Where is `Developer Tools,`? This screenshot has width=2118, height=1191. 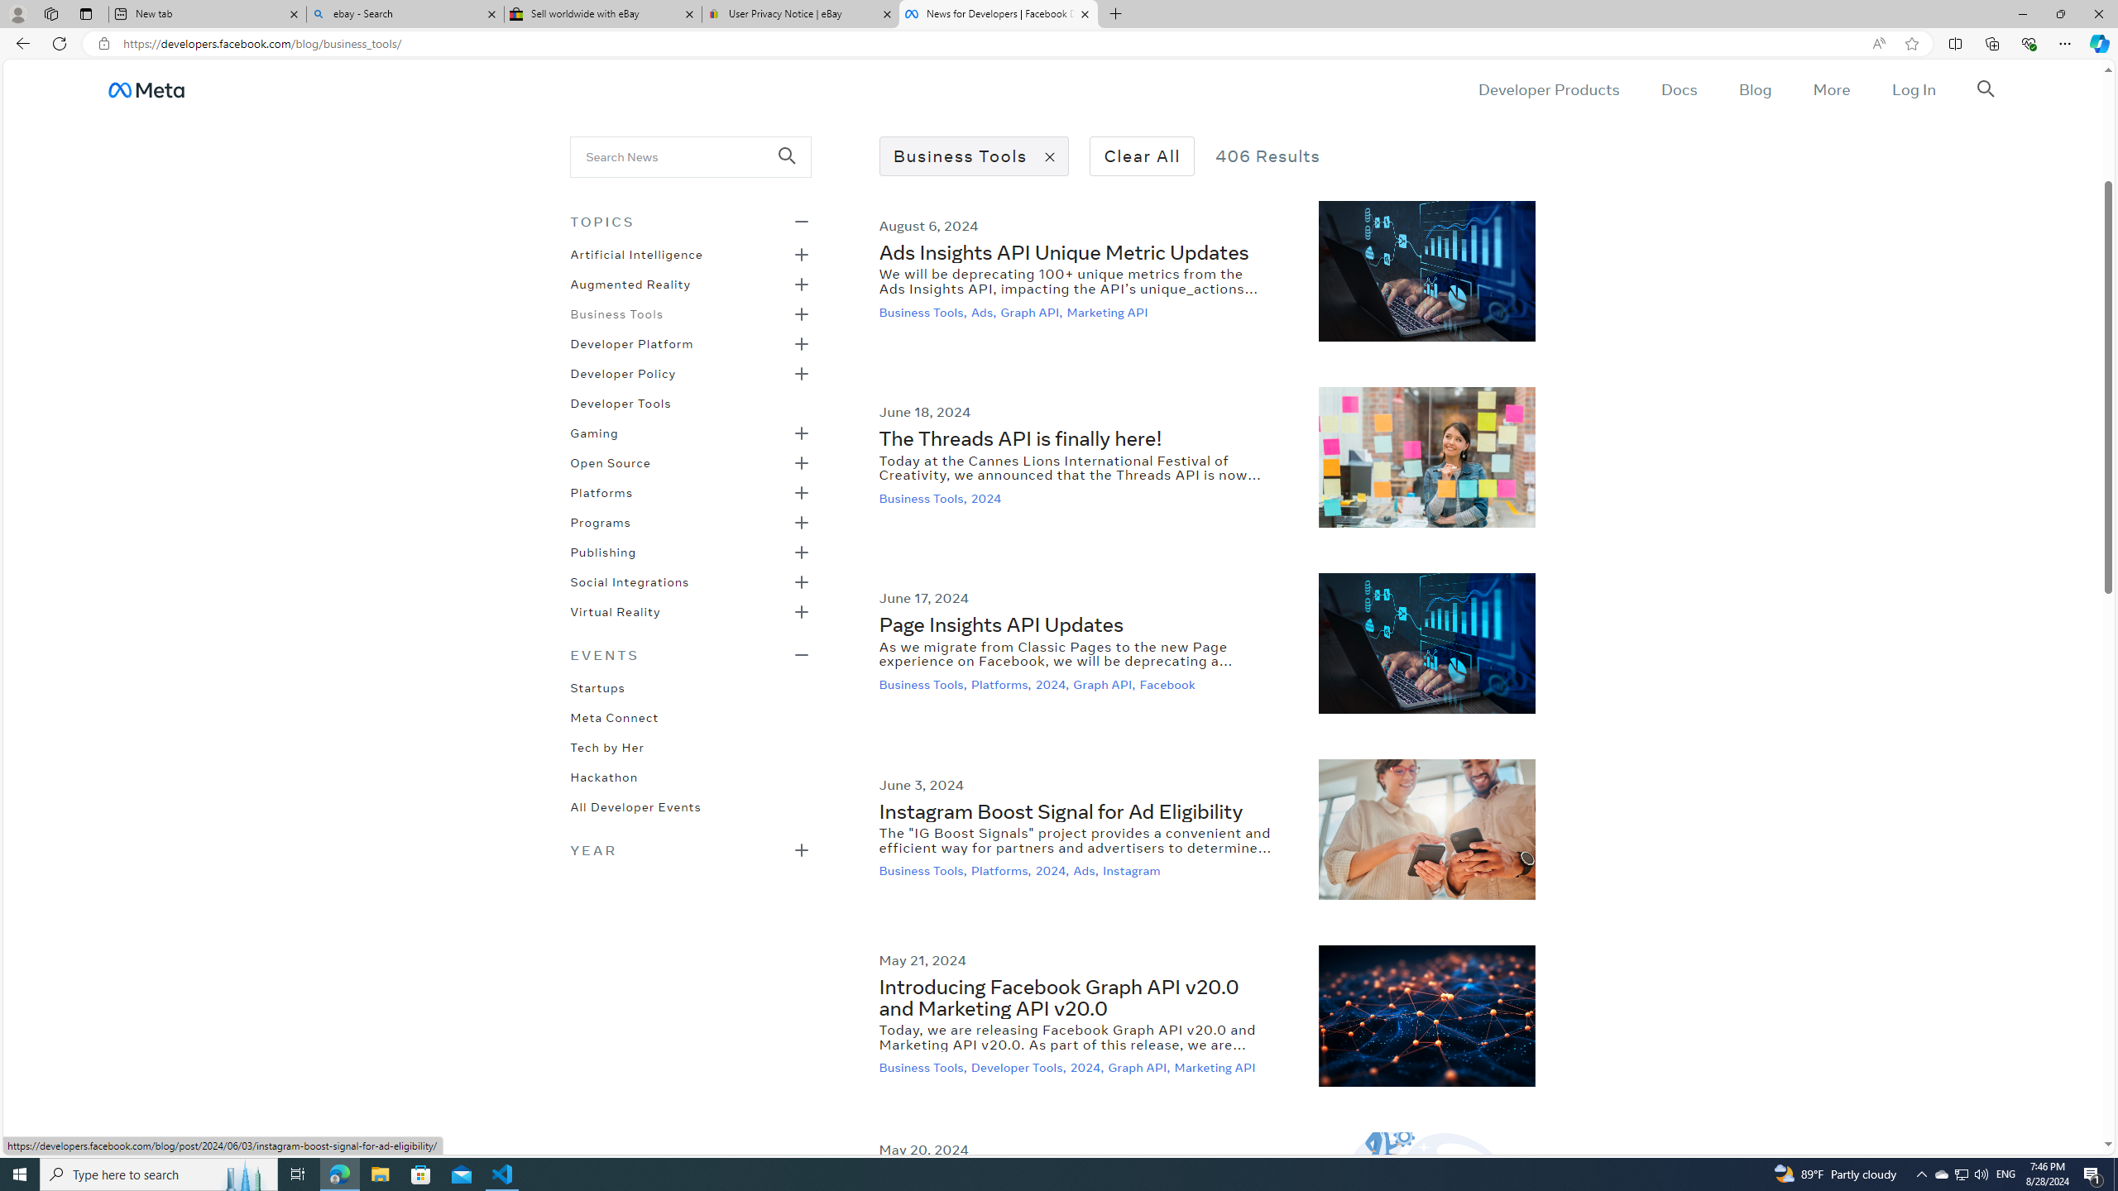
Developer Tools, is located at coordinates (1019, 1067).